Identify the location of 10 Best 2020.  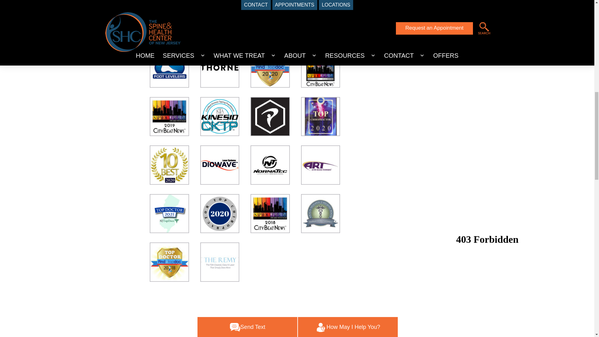
(169, 165).